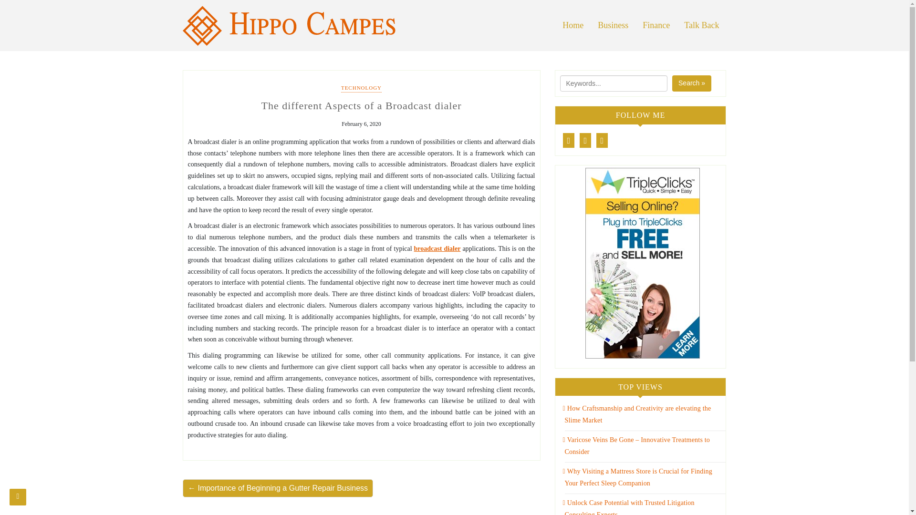 The height and width of the screenshot is (515, 916). I want to click on Talk Back, so click(701, 25).